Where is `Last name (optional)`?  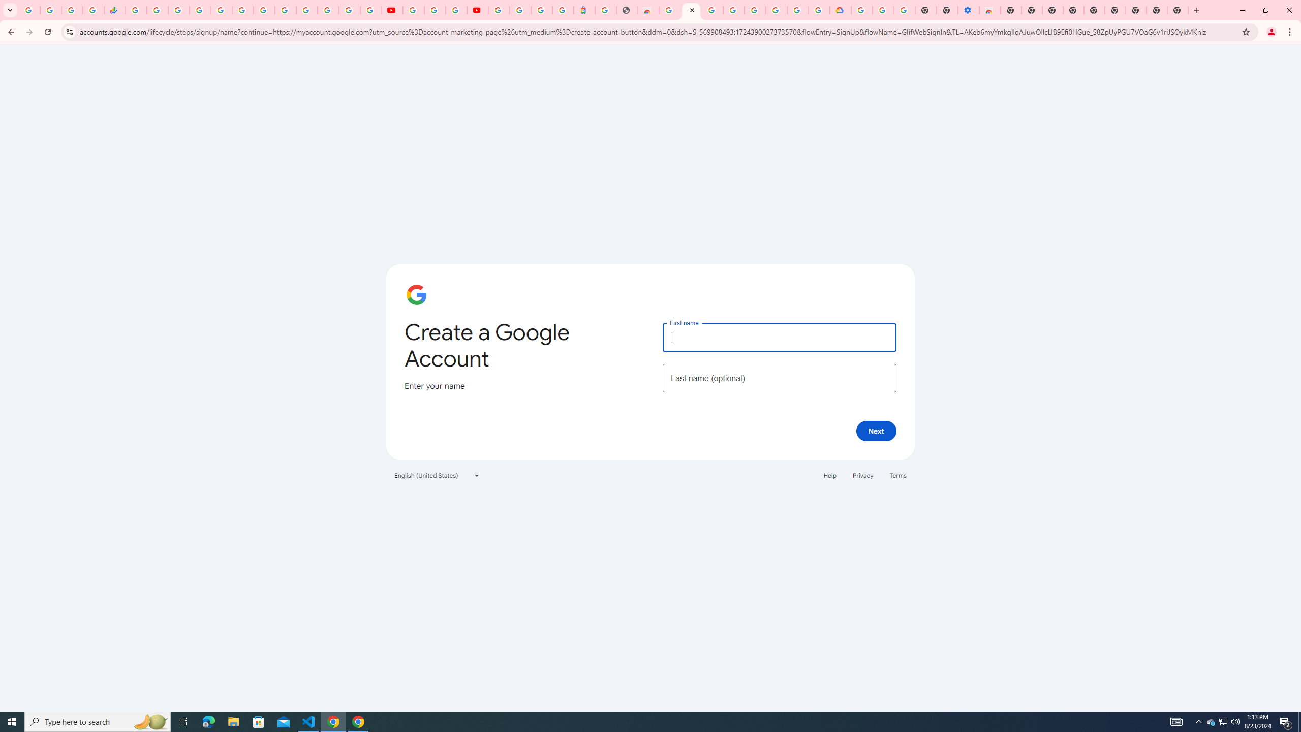
Last name (optional) is located at coordinates (779, 378).